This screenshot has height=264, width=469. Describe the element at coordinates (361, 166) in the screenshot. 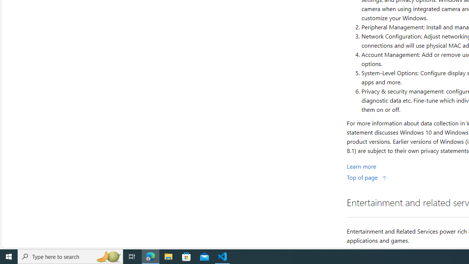

I see `Learn More about Windows` at that location.